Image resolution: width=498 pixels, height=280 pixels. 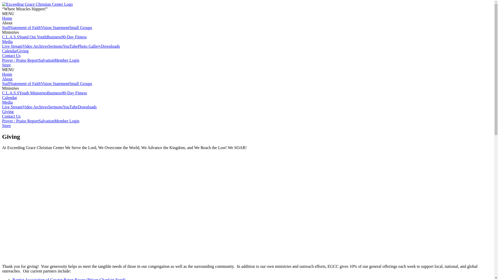 What do you see at coordinates (74, 93) in the screenshot?
I see `90-Day Fitness` at bounding box center [74, 93].